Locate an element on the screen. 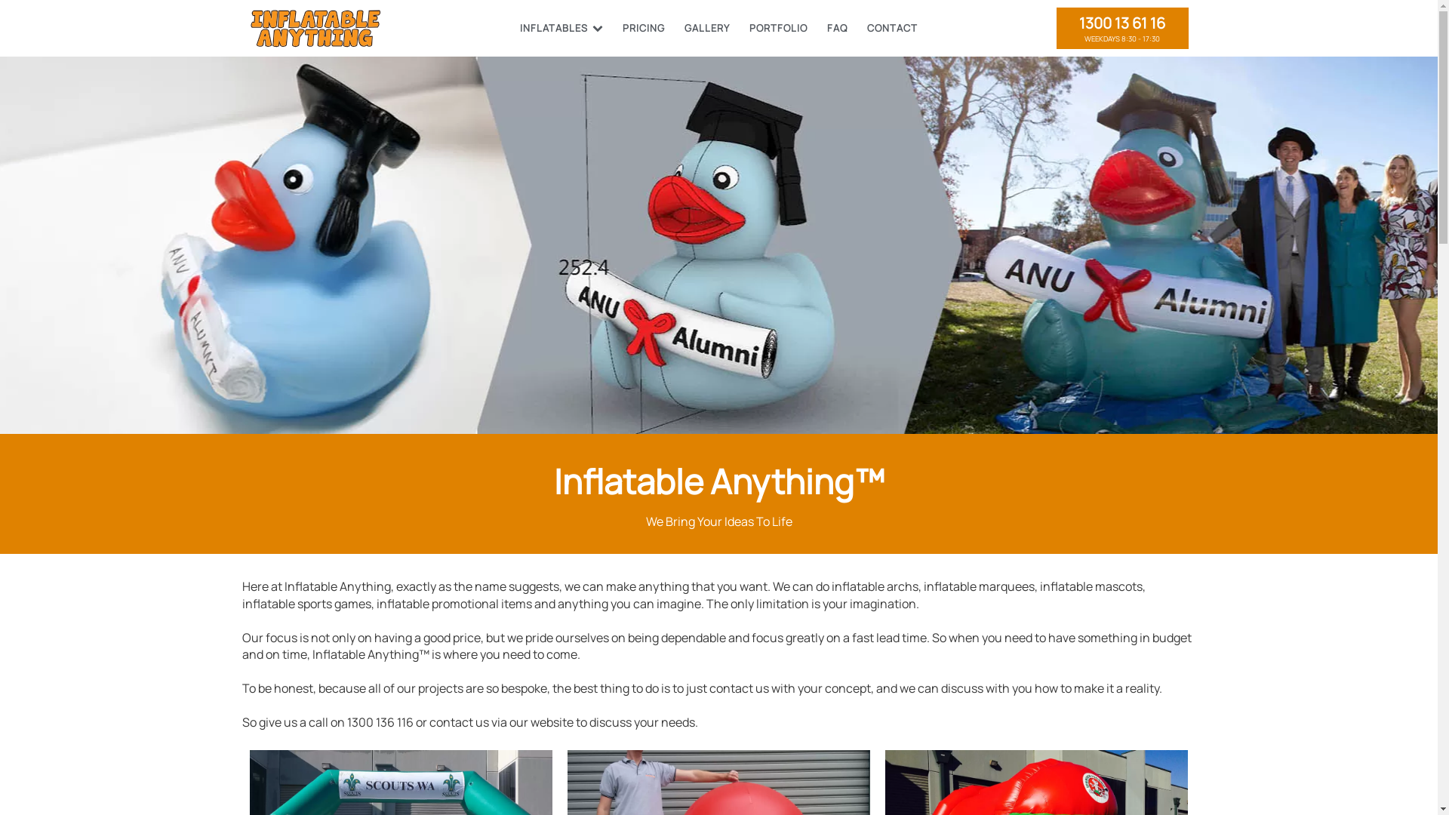 The width and height of the screenshot is (1449, 815). INFLATABLES is located at coordinates (561, 29).